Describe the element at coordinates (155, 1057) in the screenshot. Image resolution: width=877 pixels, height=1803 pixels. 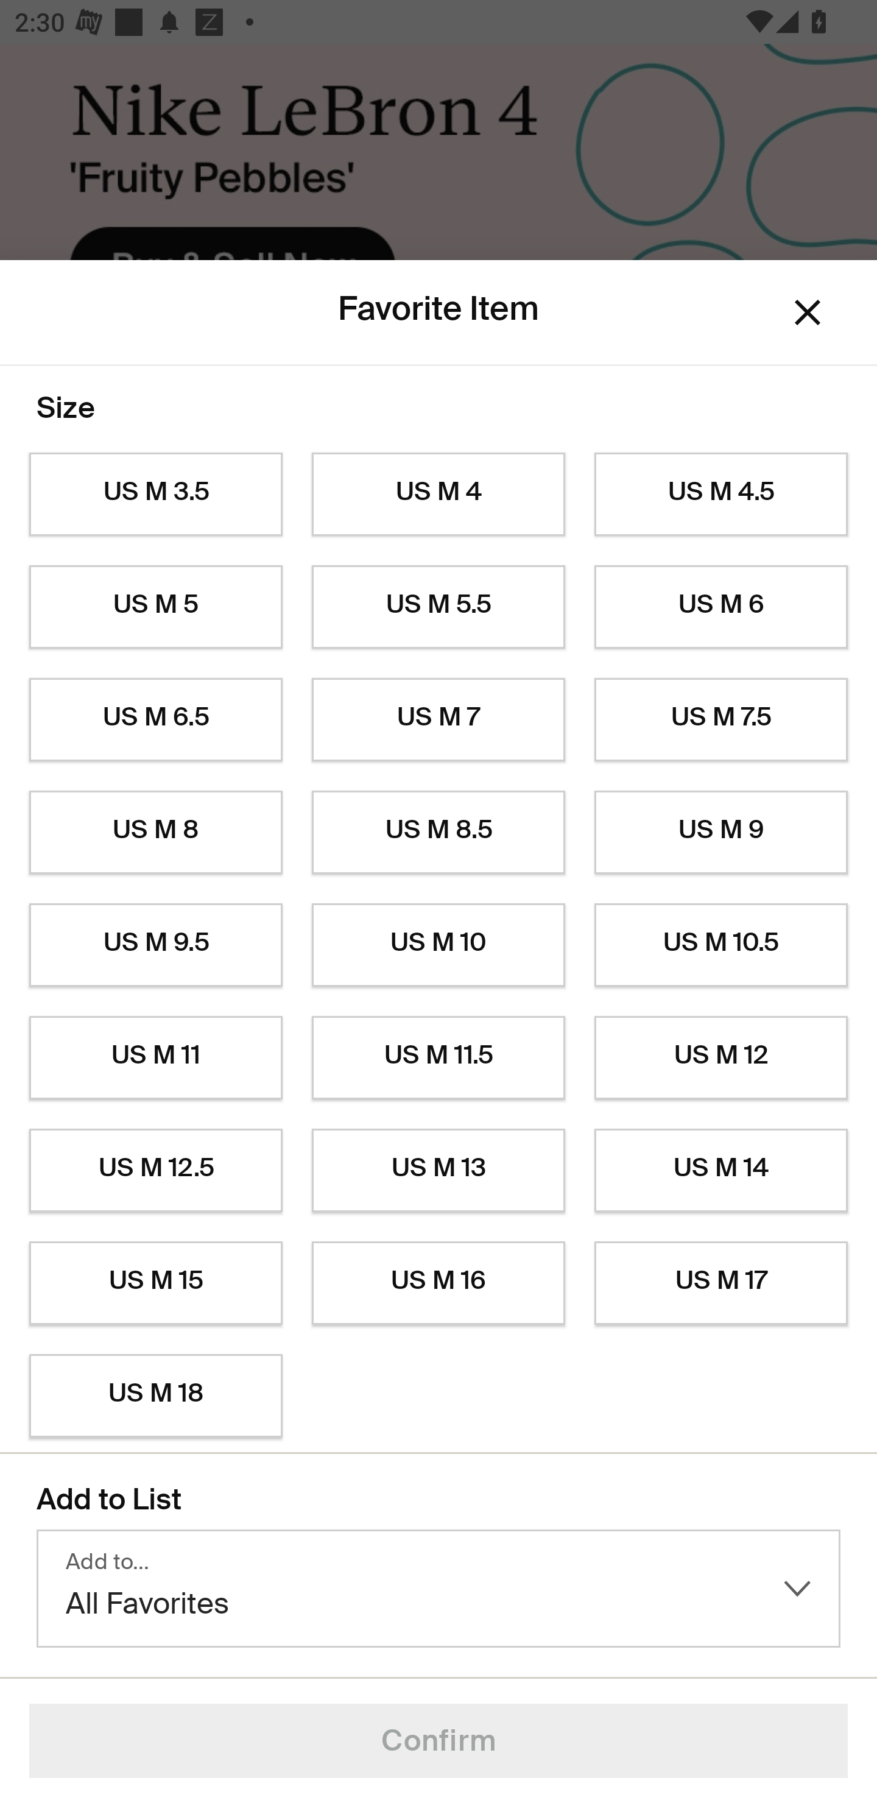
I see `US M 11` at that location.